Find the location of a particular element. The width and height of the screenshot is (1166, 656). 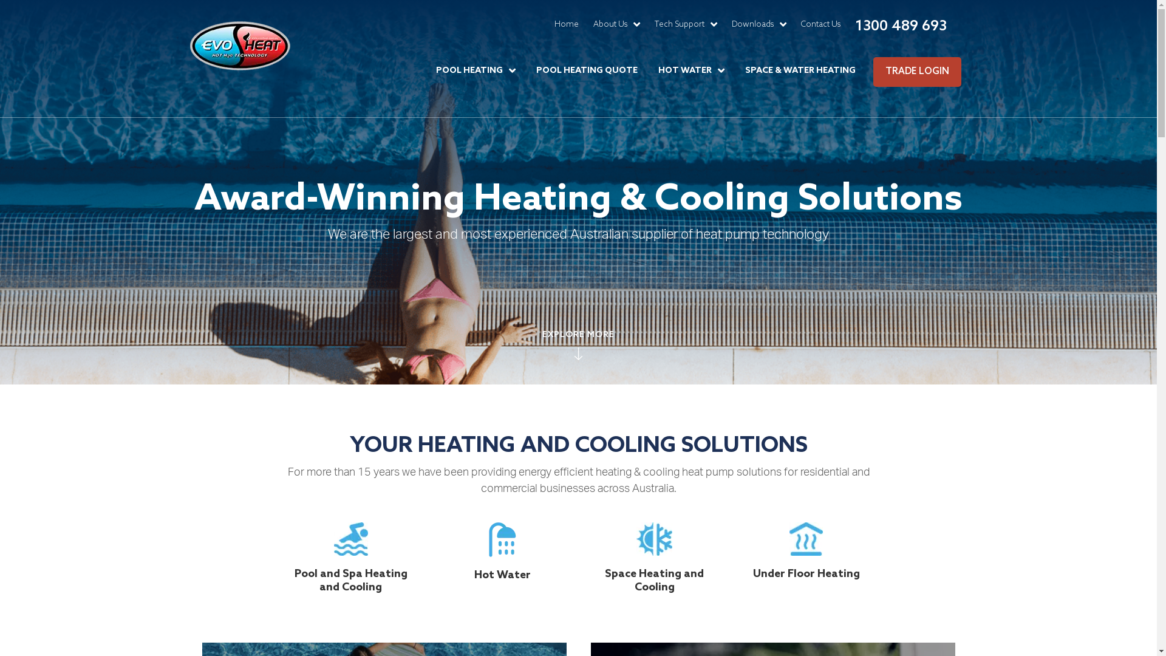

HOT WATER is located at coordinates (691, 70).